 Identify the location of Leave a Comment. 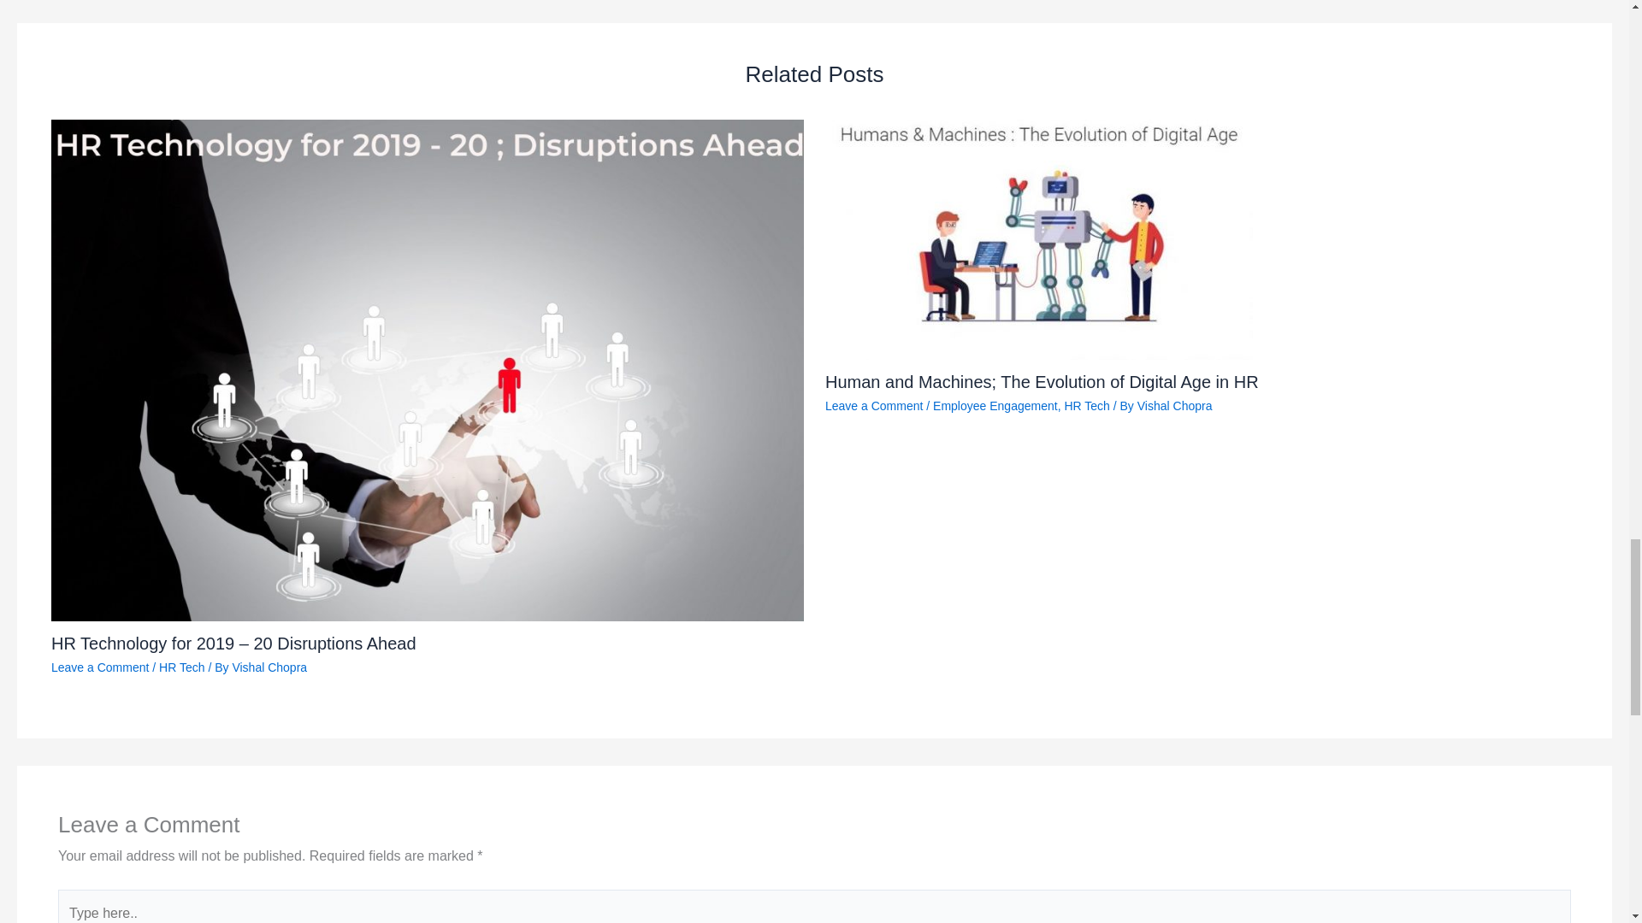
(99, 667).